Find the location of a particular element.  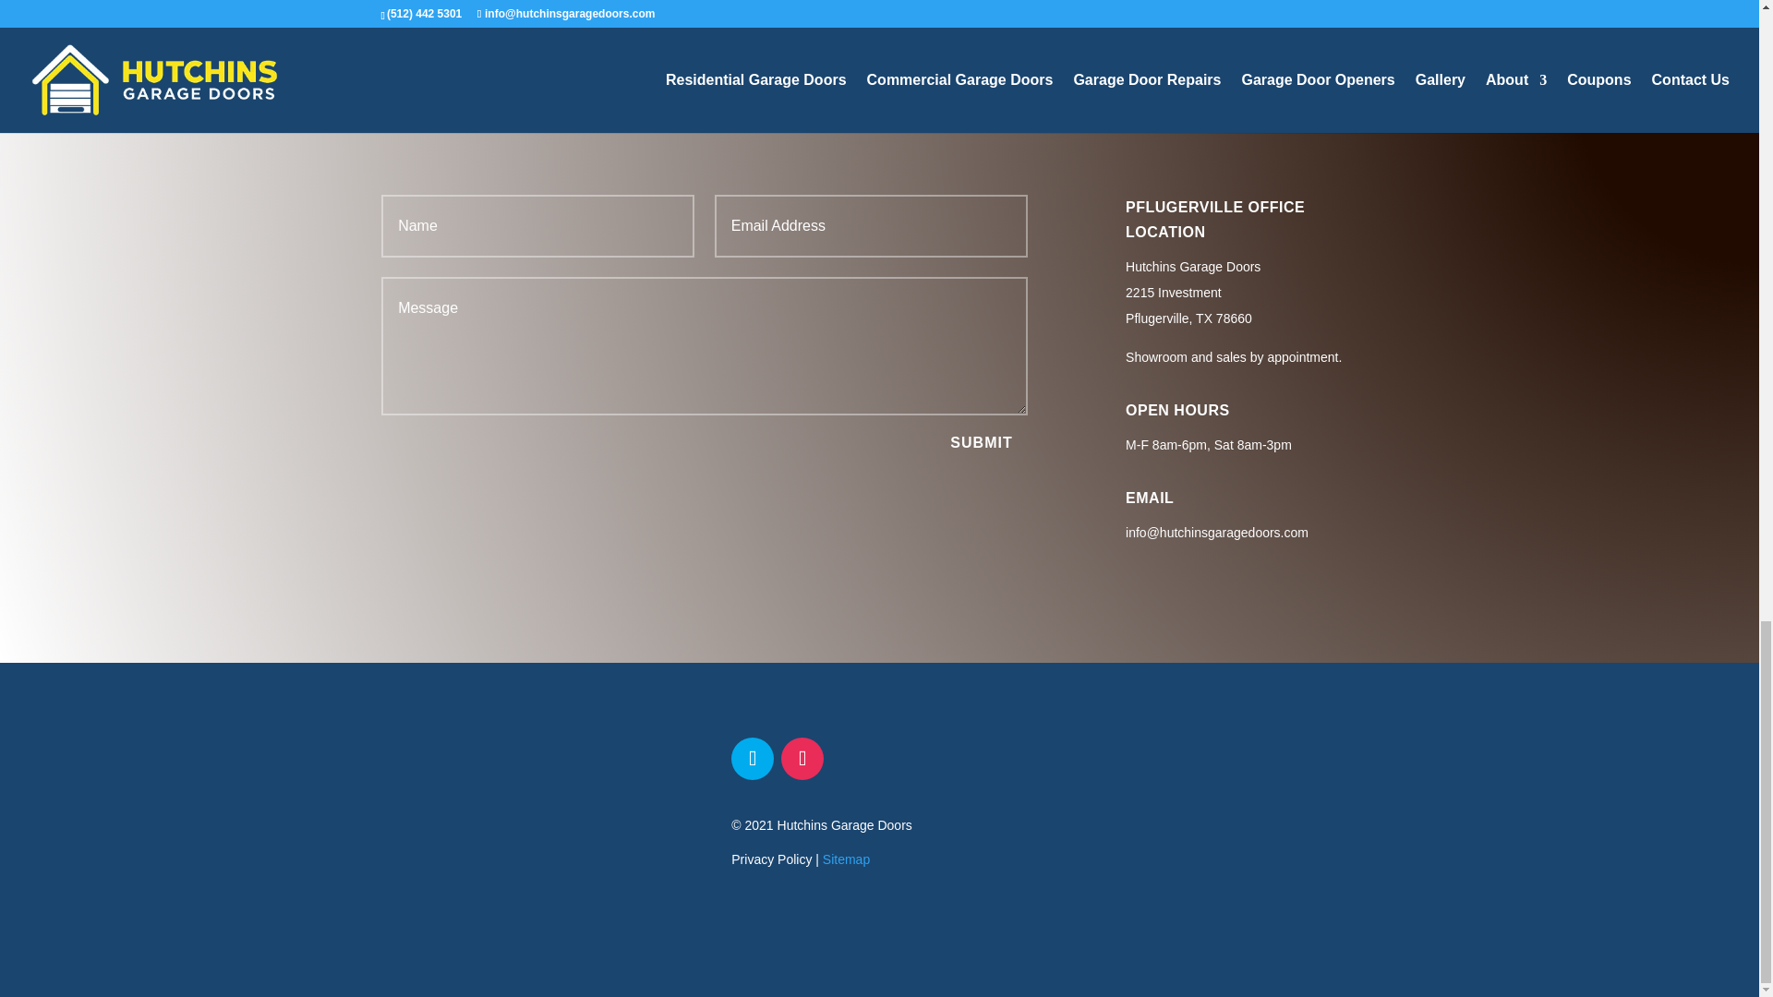

Sitemap is located at coordinates (846, 859).